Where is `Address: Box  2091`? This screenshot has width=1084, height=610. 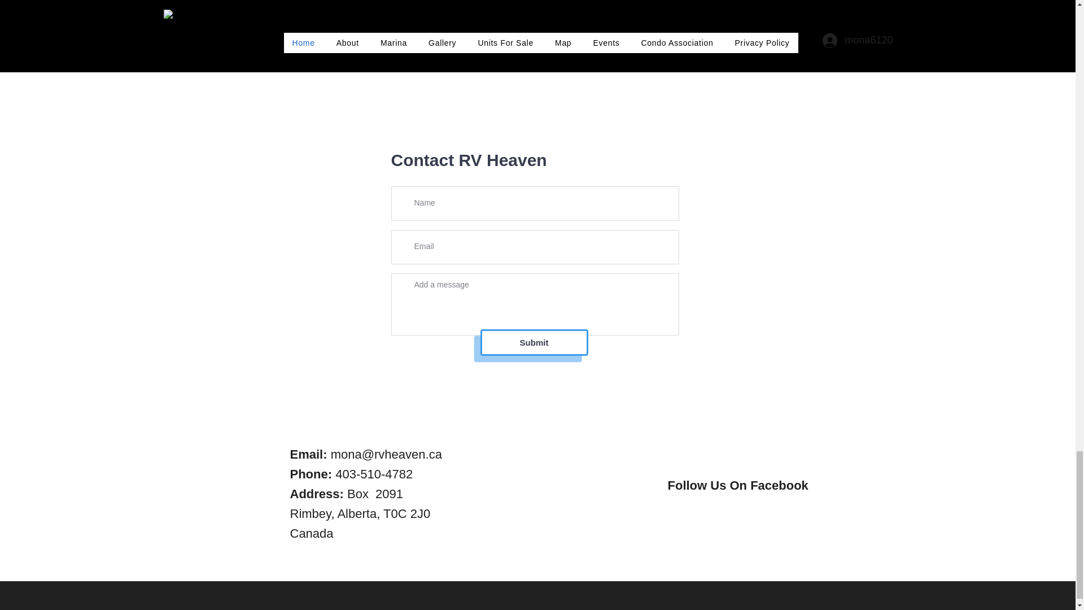
Address: Box  2091 is located at coordinates (347, 494).